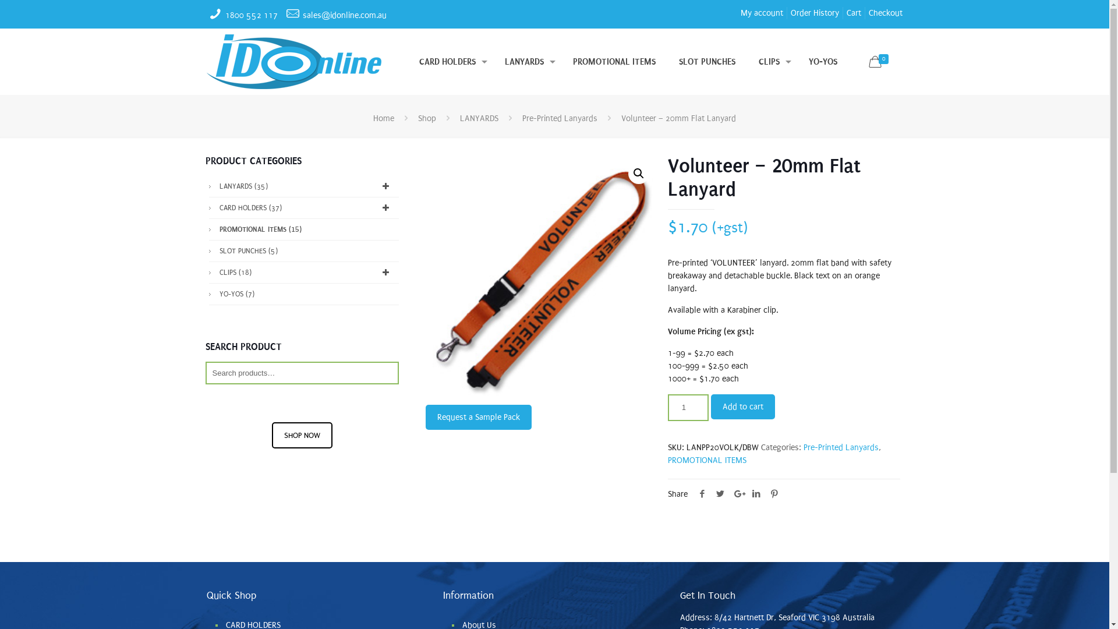 This screenshot has width=1118, height=629. What do you see at coordinates (772, 62) in the screenshot?
I see `CLIPS` at bounding box center [772, 62].